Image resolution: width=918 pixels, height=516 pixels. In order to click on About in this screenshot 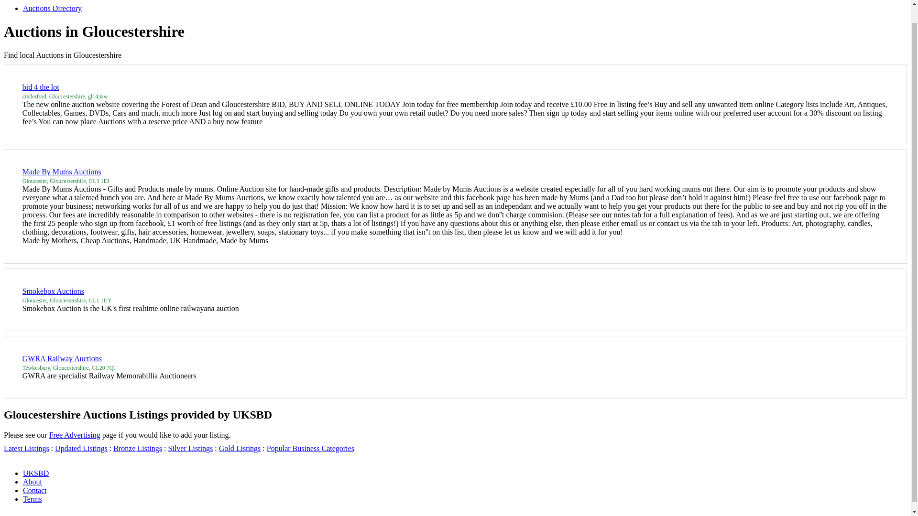, I will do `click(196, 487)`.